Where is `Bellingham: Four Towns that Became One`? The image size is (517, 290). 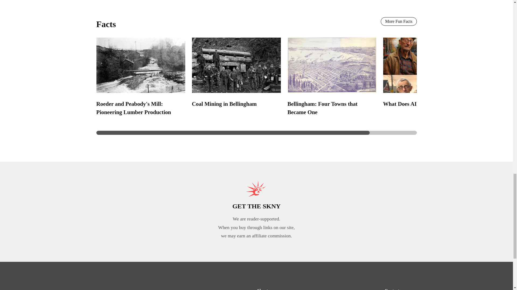 Bellingham: Four Towns that Became One is located at coordinates (323, 108).